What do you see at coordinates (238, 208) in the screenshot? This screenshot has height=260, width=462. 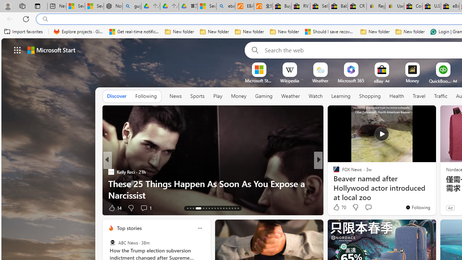 I see `AutomationID: tab-35` at bounding box center [238, 208].